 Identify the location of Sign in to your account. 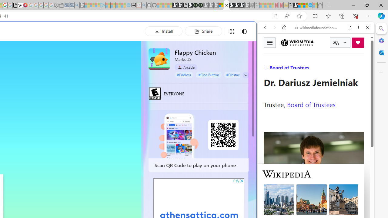
(221, 5).